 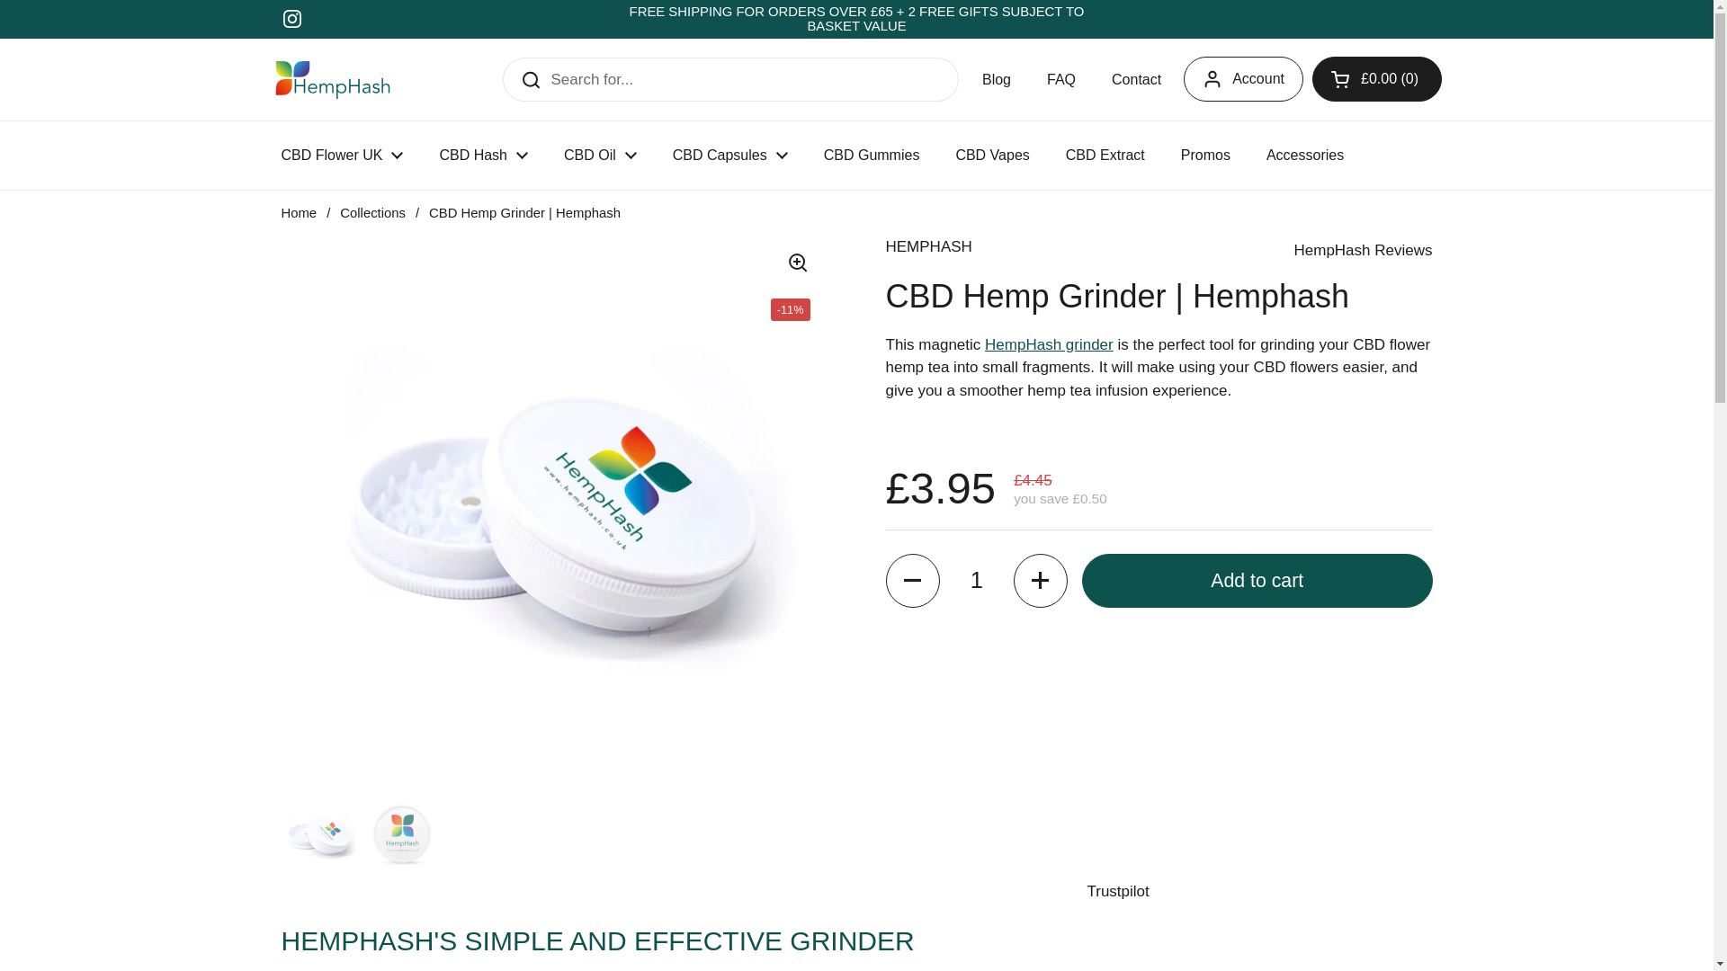 I want to click on CBD Oil, so click(x=599, y=155).